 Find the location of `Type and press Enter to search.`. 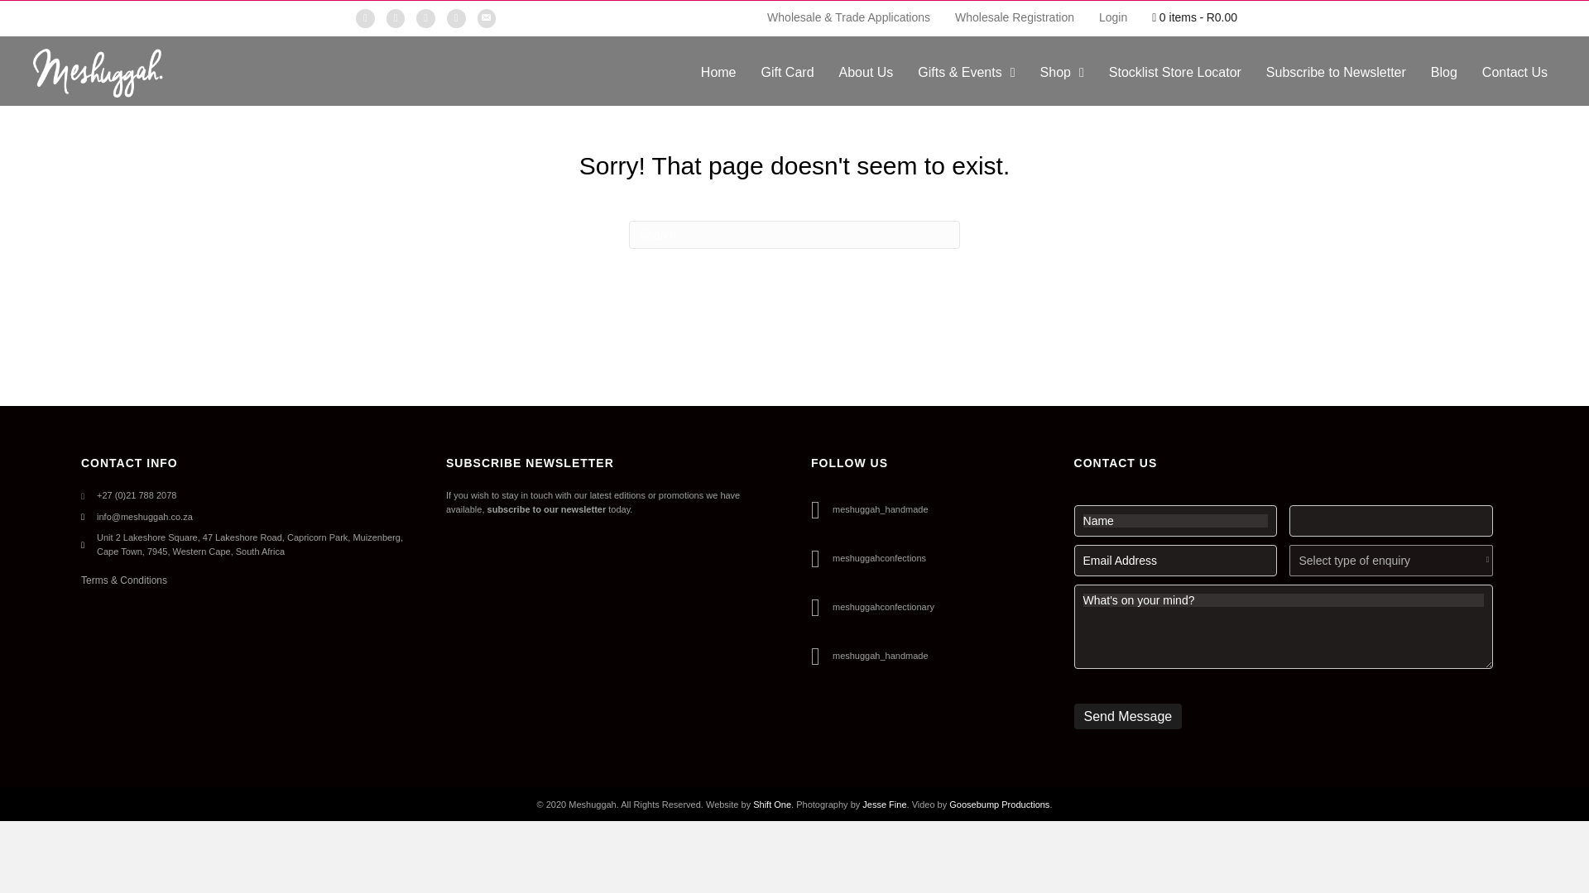

Type and press Enter to search. is located at coordinates (794, 235).